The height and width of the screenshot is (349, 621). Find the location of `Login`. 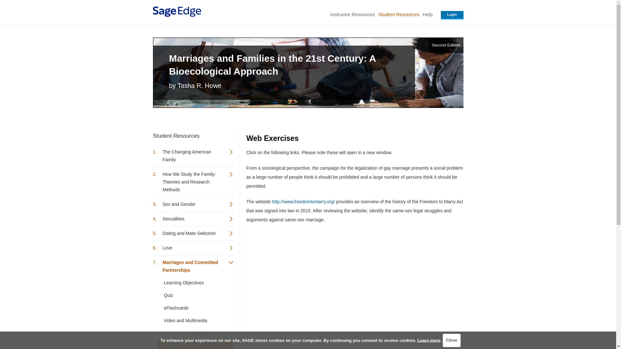

Login is located at coordinates (452, 15).